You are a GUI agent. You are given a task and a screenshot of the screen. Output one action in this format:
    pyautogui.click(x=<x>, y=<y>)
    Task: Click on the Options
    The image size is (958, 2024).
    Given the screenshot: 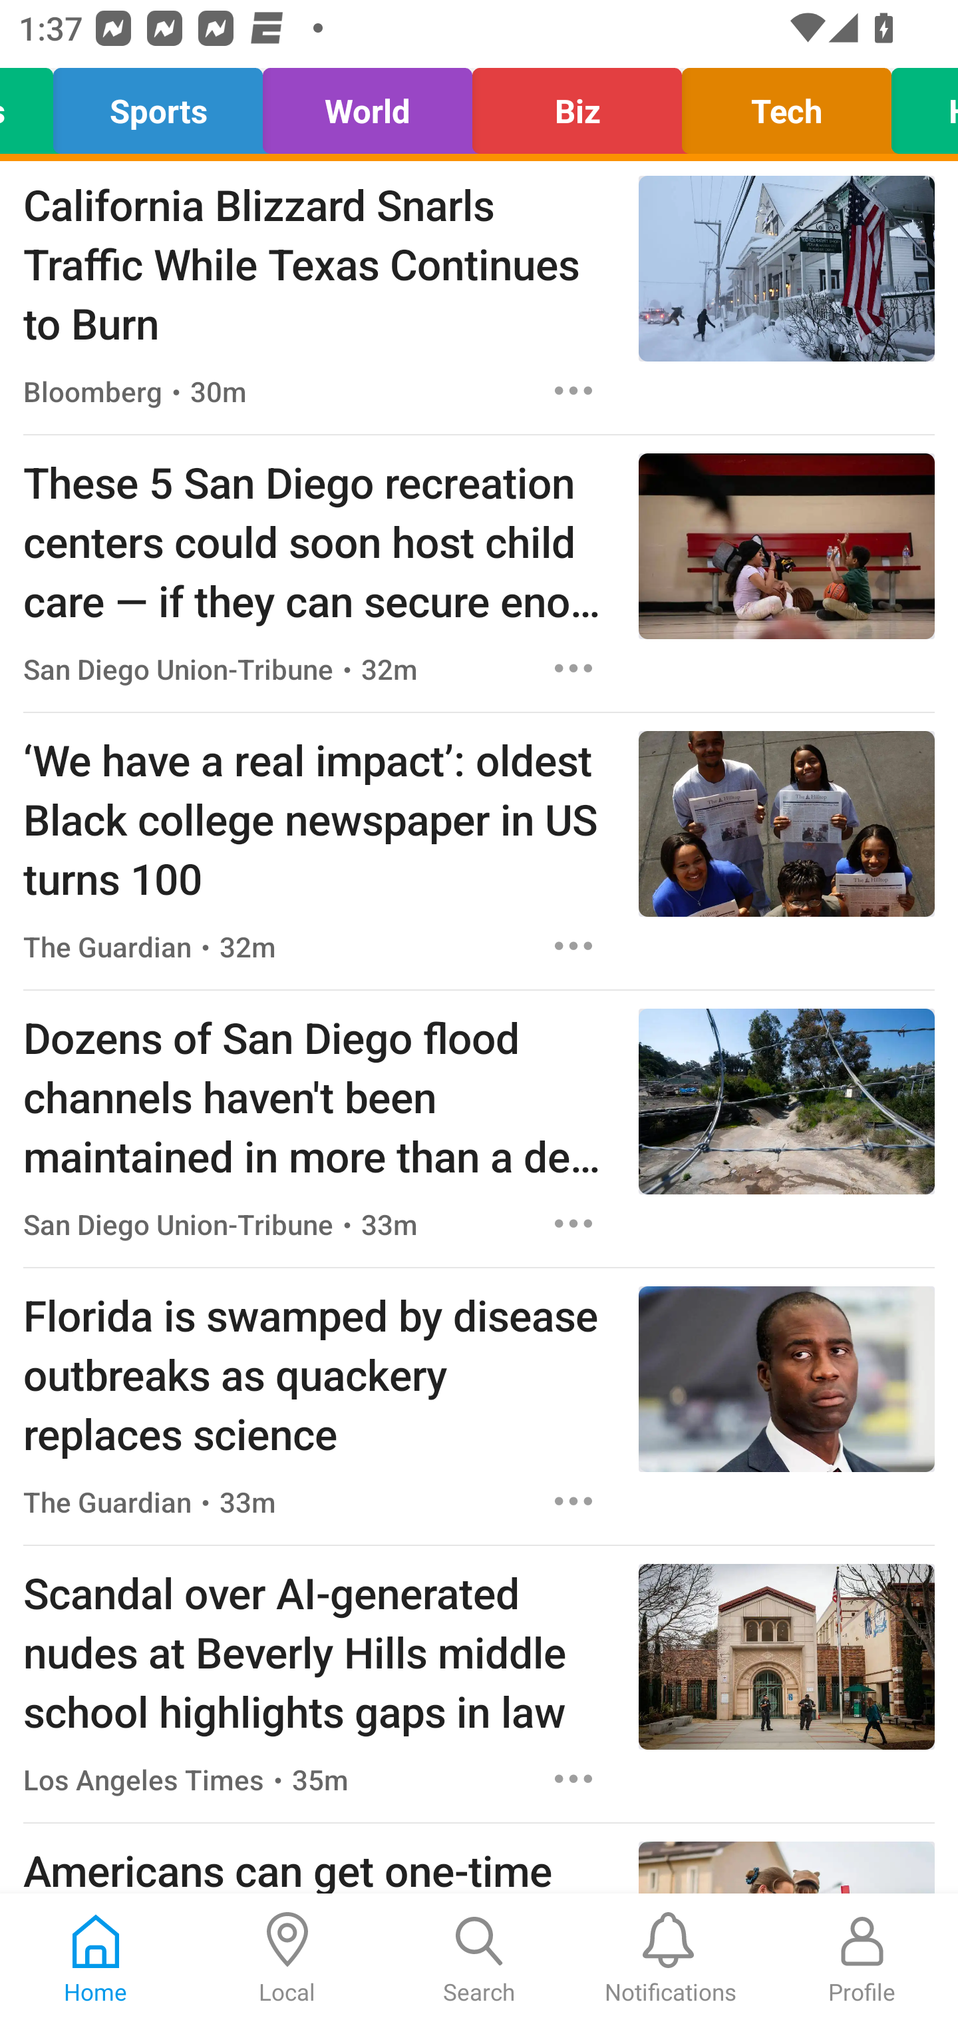 What is the action you would take?
    pyautogui.click(x=573, y=946)
    